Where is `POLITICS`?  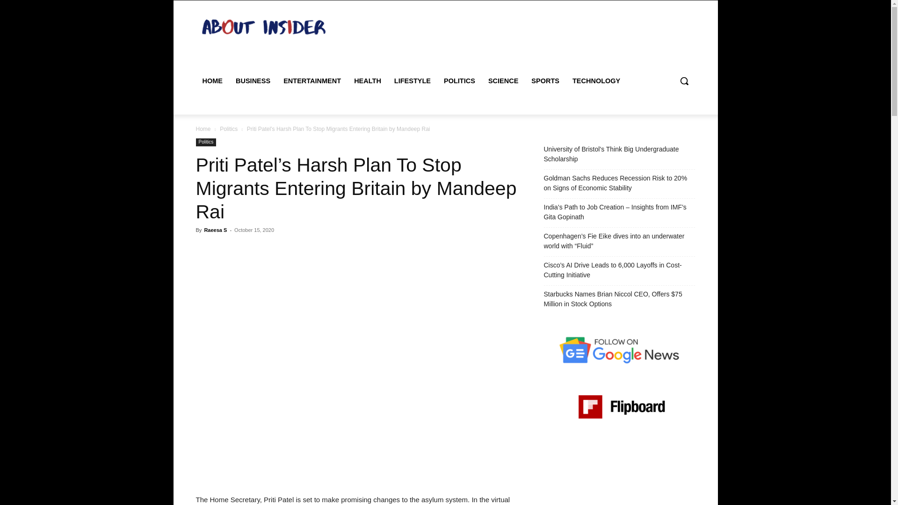
POLITICS is located at coordinates (459, 80).